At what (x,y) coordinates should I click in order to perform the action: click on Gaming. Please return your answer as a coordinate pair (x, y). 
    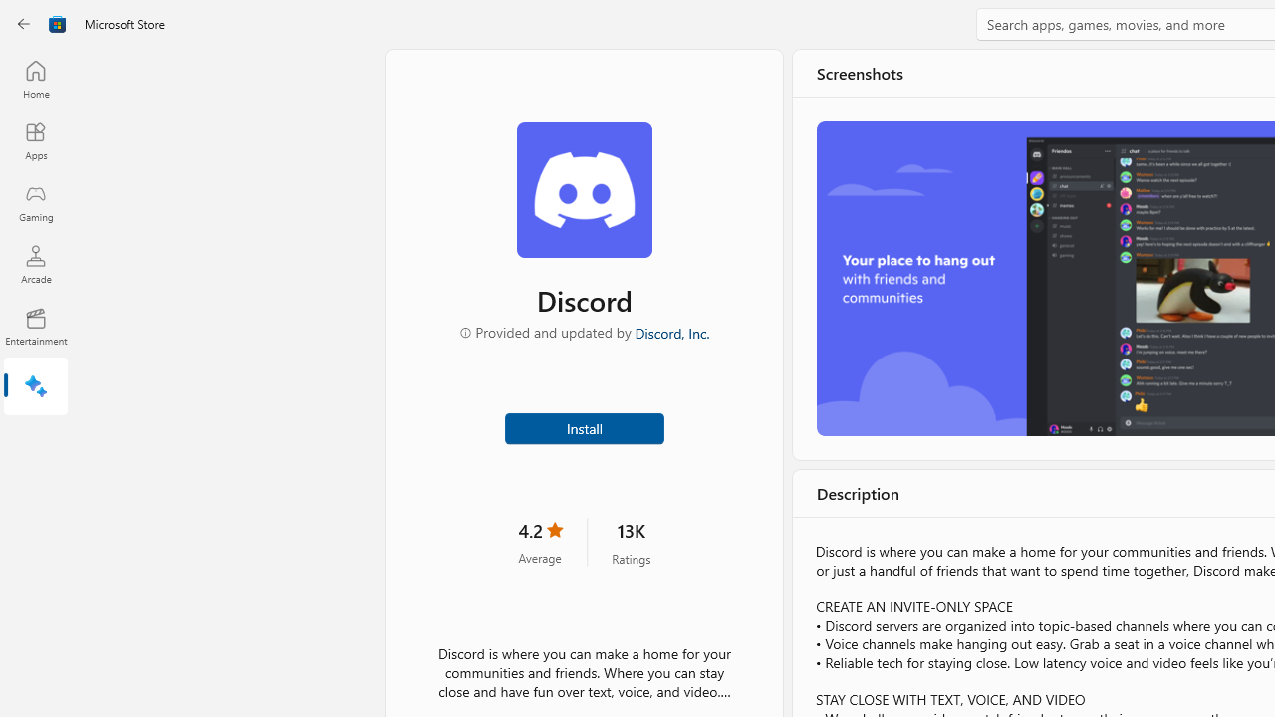
    Looking at the image, I should click on (36, 202).